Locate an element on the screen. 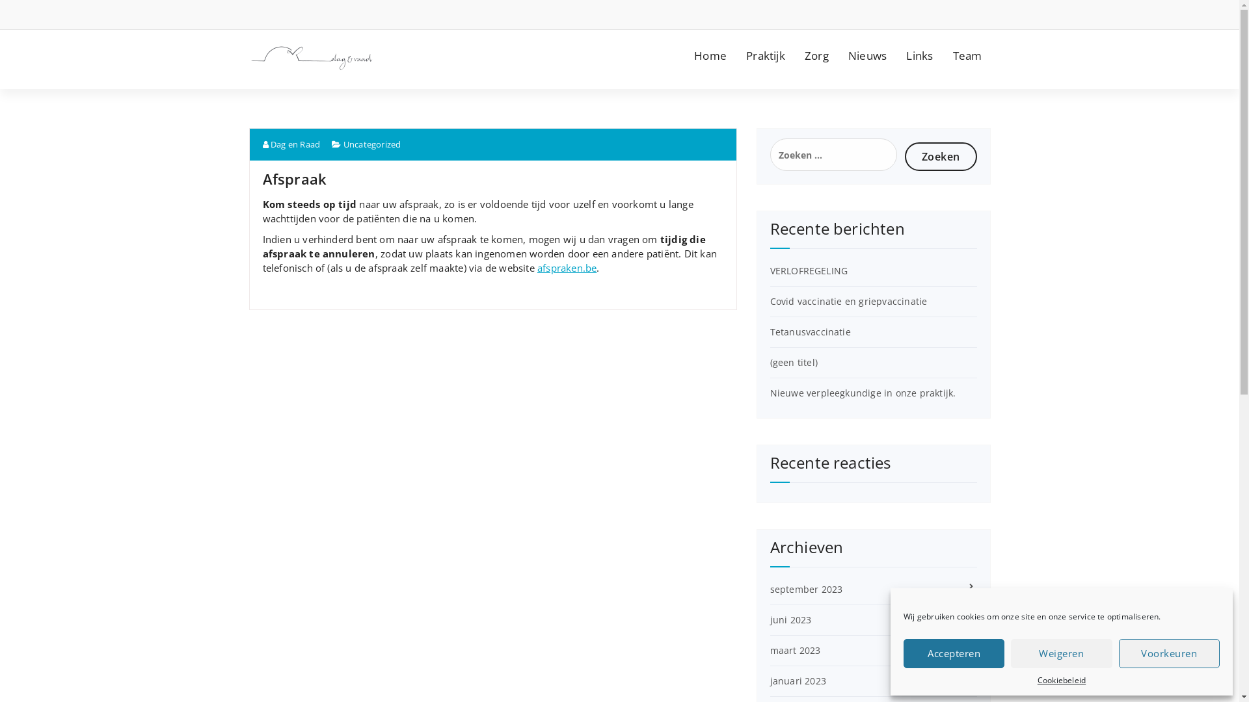  Praktijk is located at coordinates (766, 56).